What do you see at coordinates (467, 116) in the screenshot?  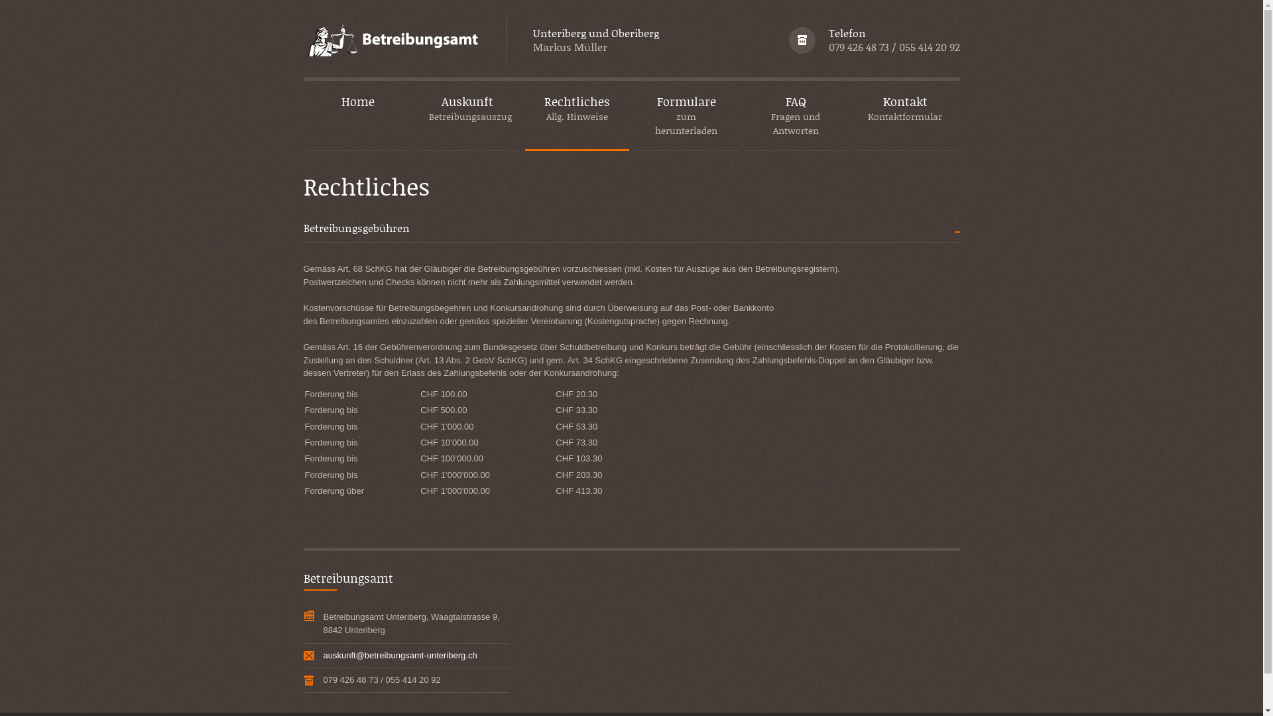 I see `Auskunft
Betreibungsauszug` at bounding box center [467, 116].